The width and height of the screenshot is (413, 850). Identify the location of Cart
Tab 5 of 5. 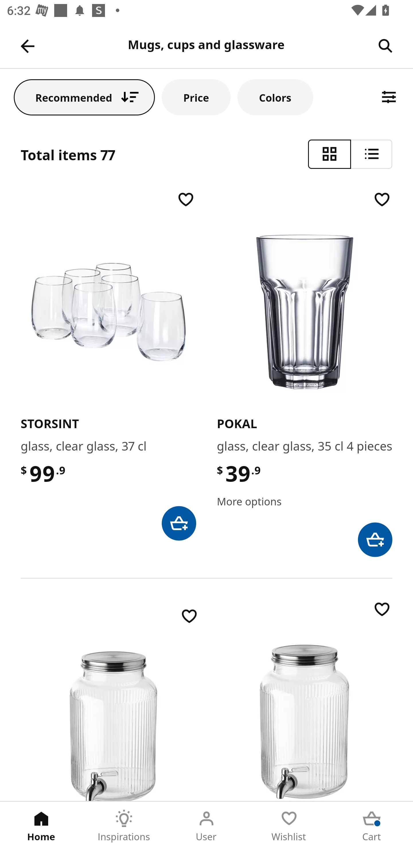
(372, 826).